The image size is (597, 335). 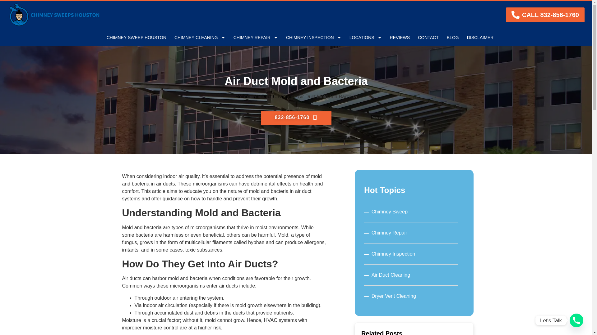 I want to click on LOCATIONS, so click(x=366, y=37).